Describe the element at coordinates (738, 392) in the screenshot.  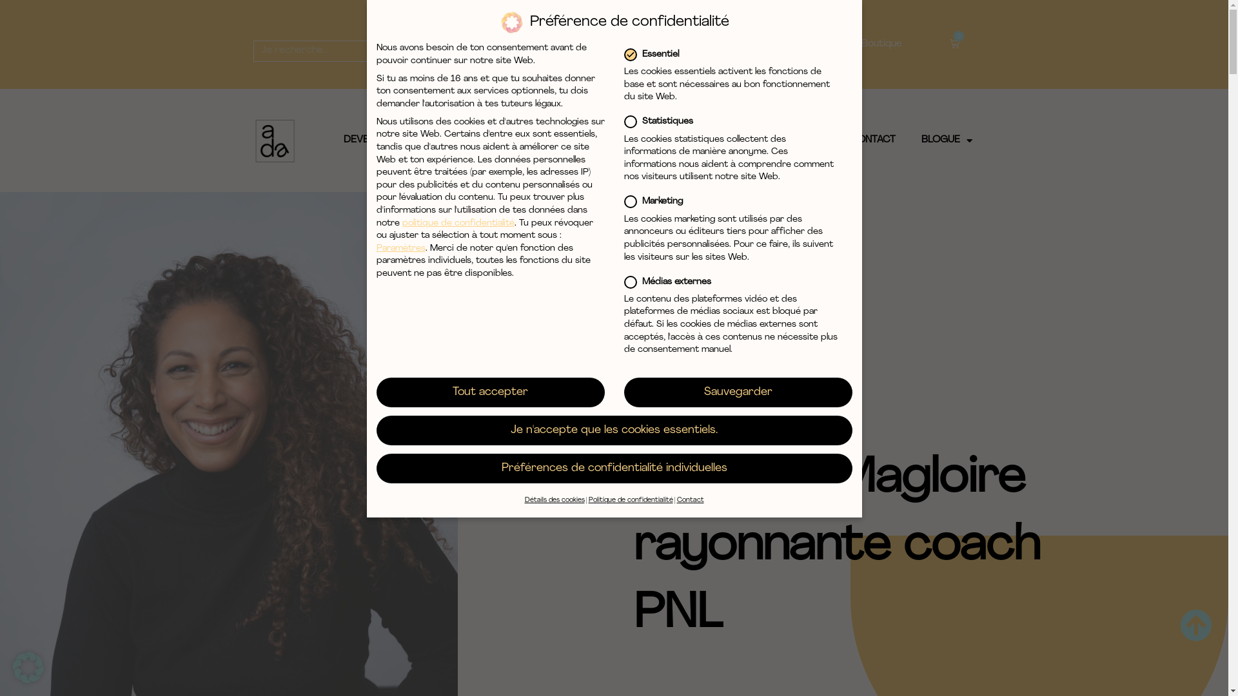
I see `Sauvegarder` at that location.